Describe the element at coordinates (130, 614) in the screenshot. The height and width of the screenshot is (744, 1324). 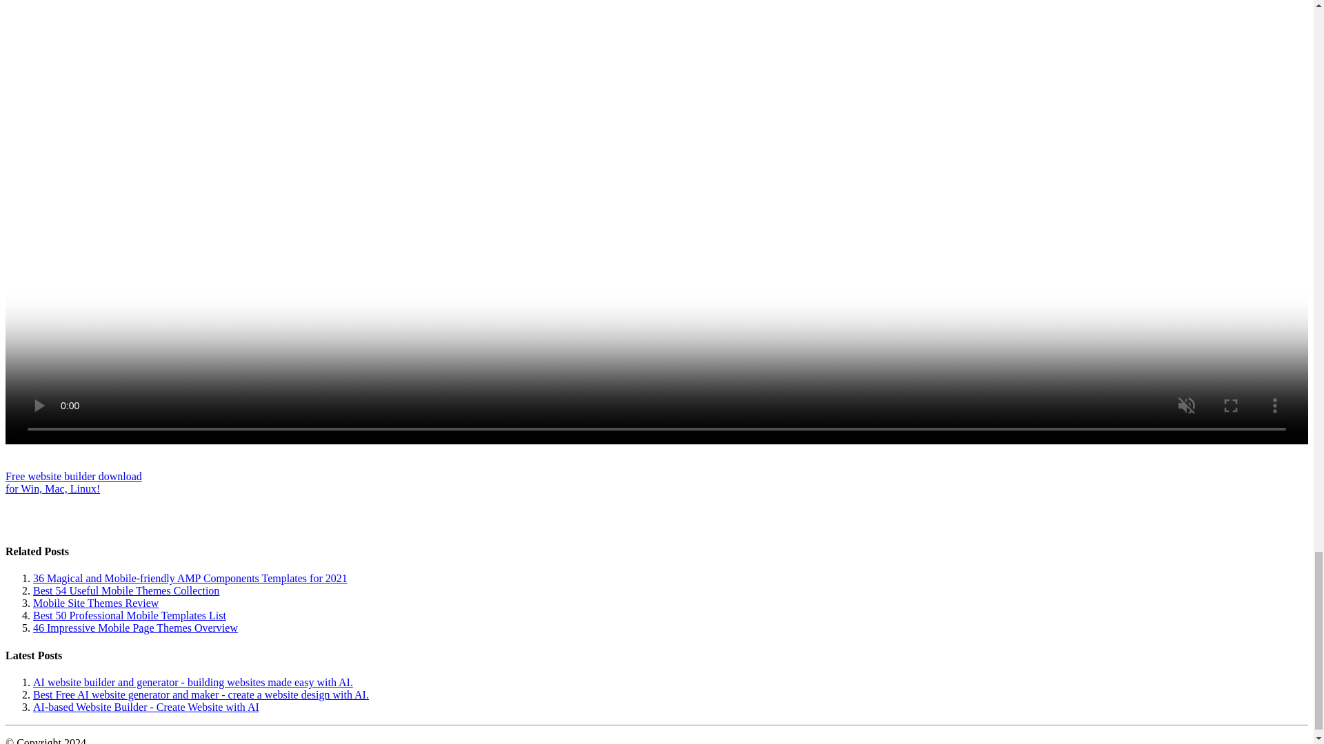
I see `Best 54 Useful Mobile Themes Collection` at that location.